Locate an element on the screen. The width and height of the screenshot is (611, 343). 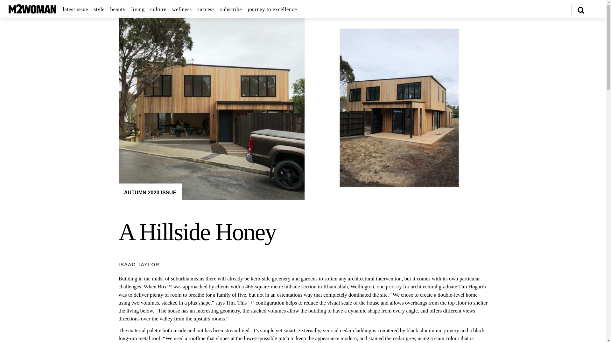
AUTUMN 2020 ISSUE is located at coordinates (150, 192).